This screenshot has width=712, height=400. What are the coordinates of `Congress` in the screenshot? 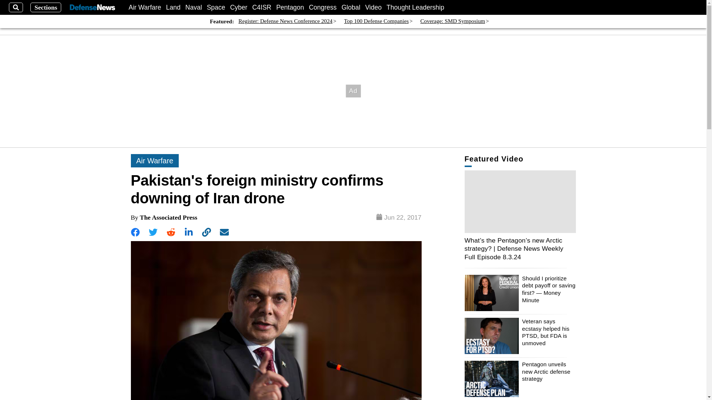 It's located at (323, 7).